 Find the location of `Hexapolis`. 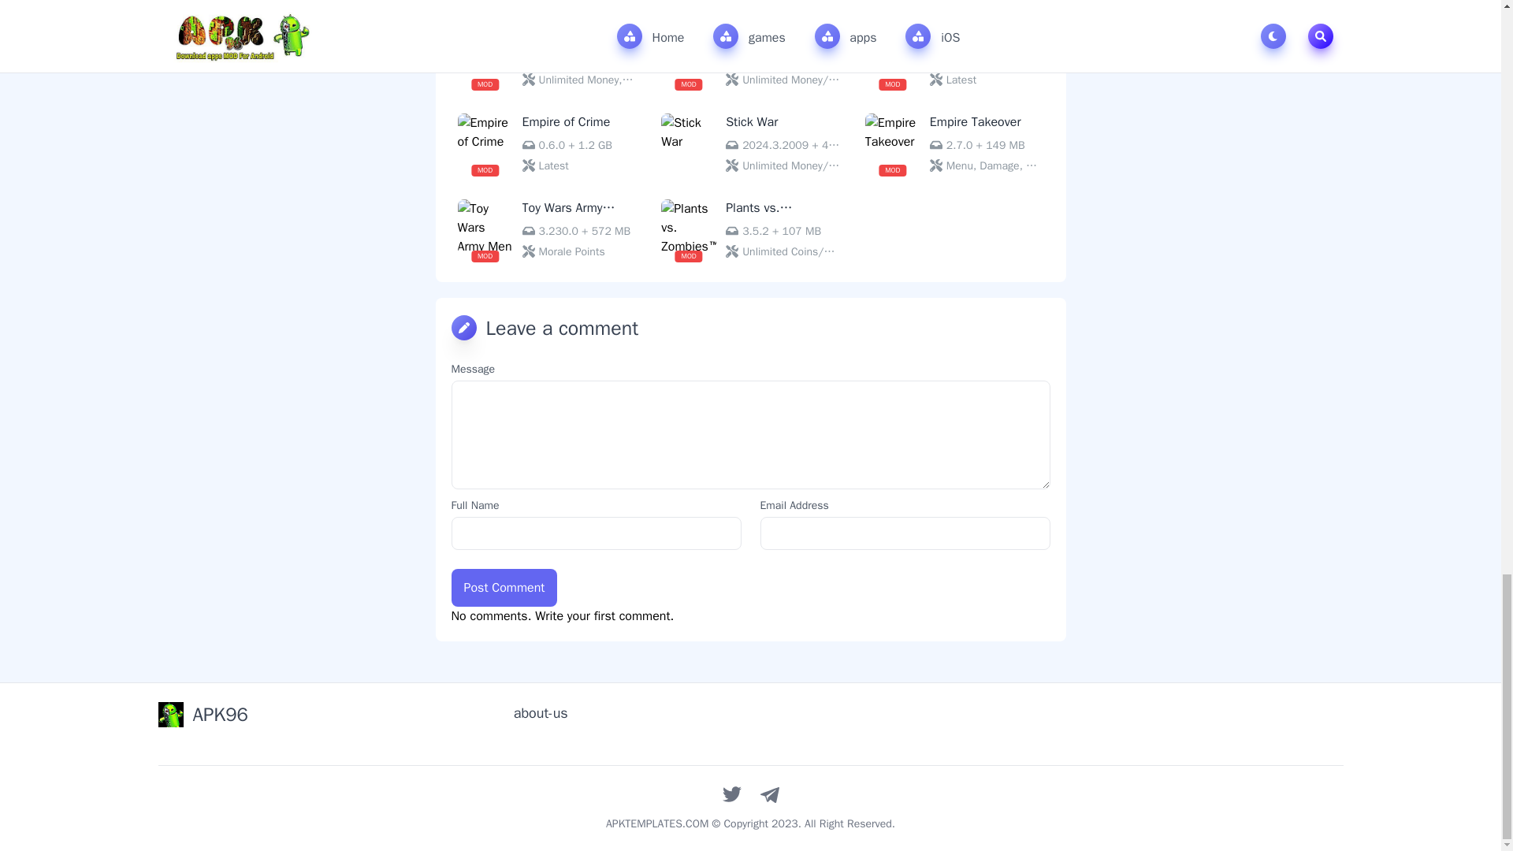

Hexapolis is located at coordinates (547, 58).